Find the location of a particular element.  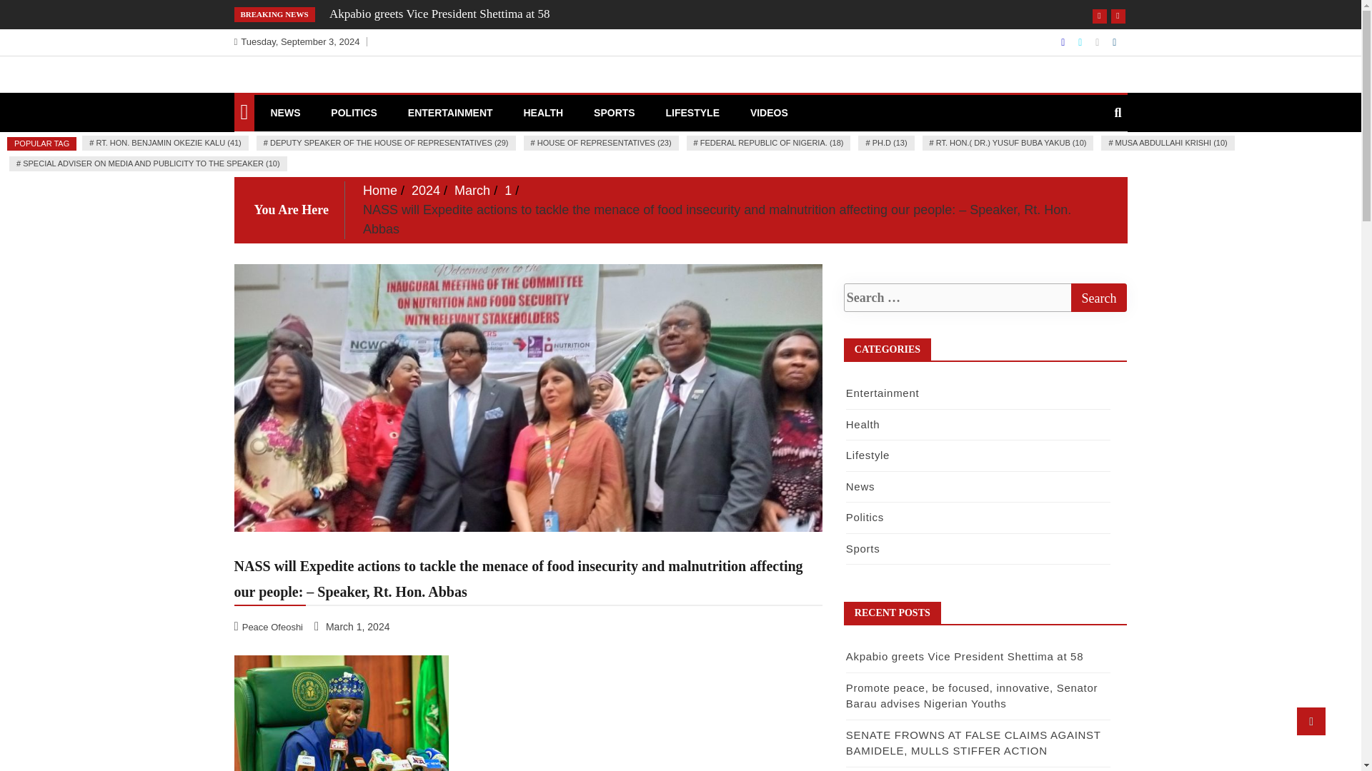

VIDEOS is located at coordinates (769, 112).